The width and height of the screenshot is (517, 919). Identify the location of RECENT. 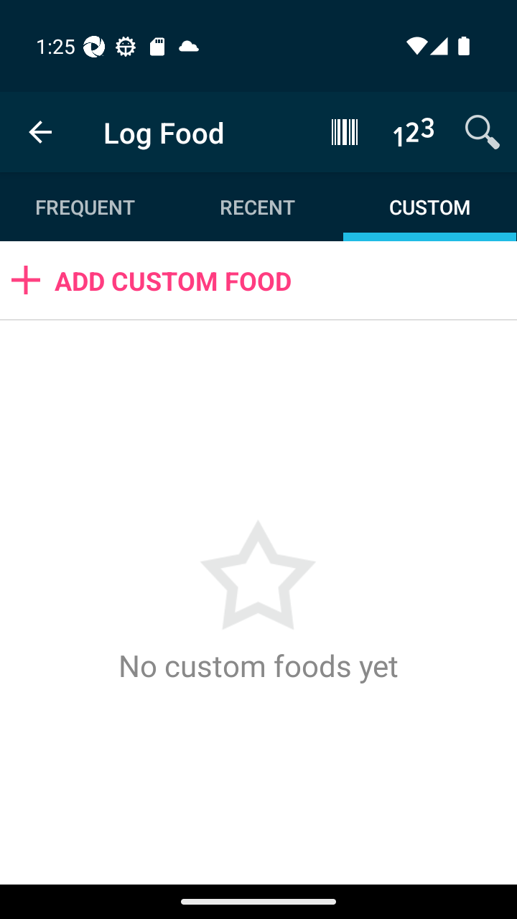
(257, 207).